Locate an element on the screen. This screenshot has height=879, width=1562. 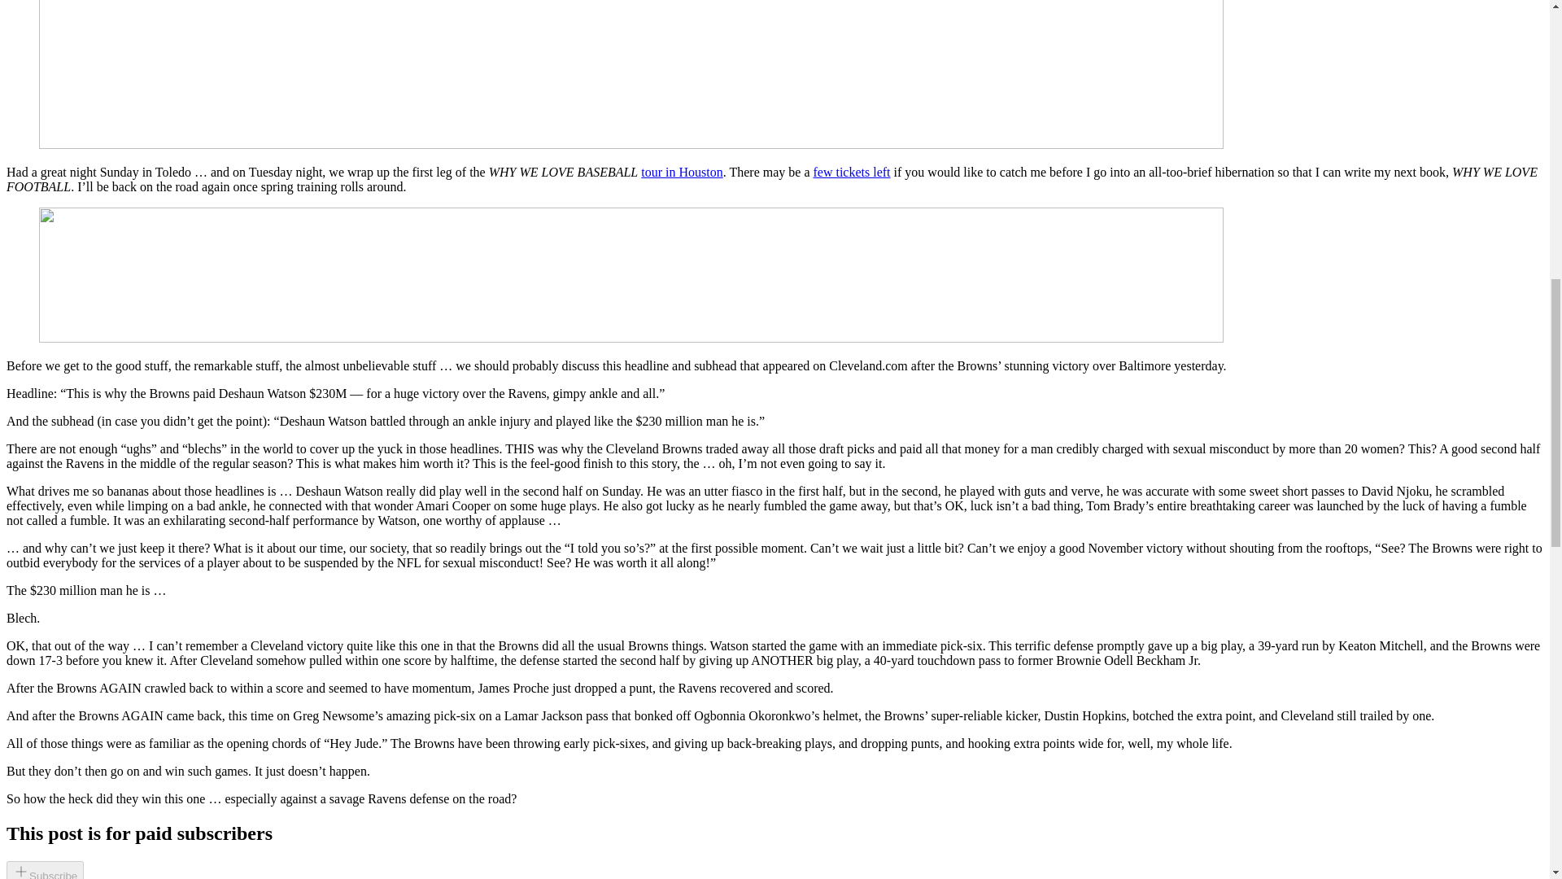
tour in Houston is located at coordinates (681, 173).